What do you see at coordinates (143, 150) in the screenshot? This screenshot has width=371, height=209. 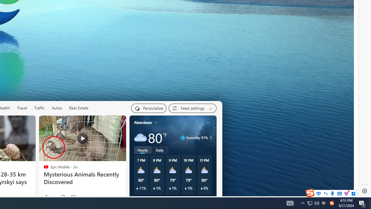 I see `Hourly` at bounding box center [143, 150].